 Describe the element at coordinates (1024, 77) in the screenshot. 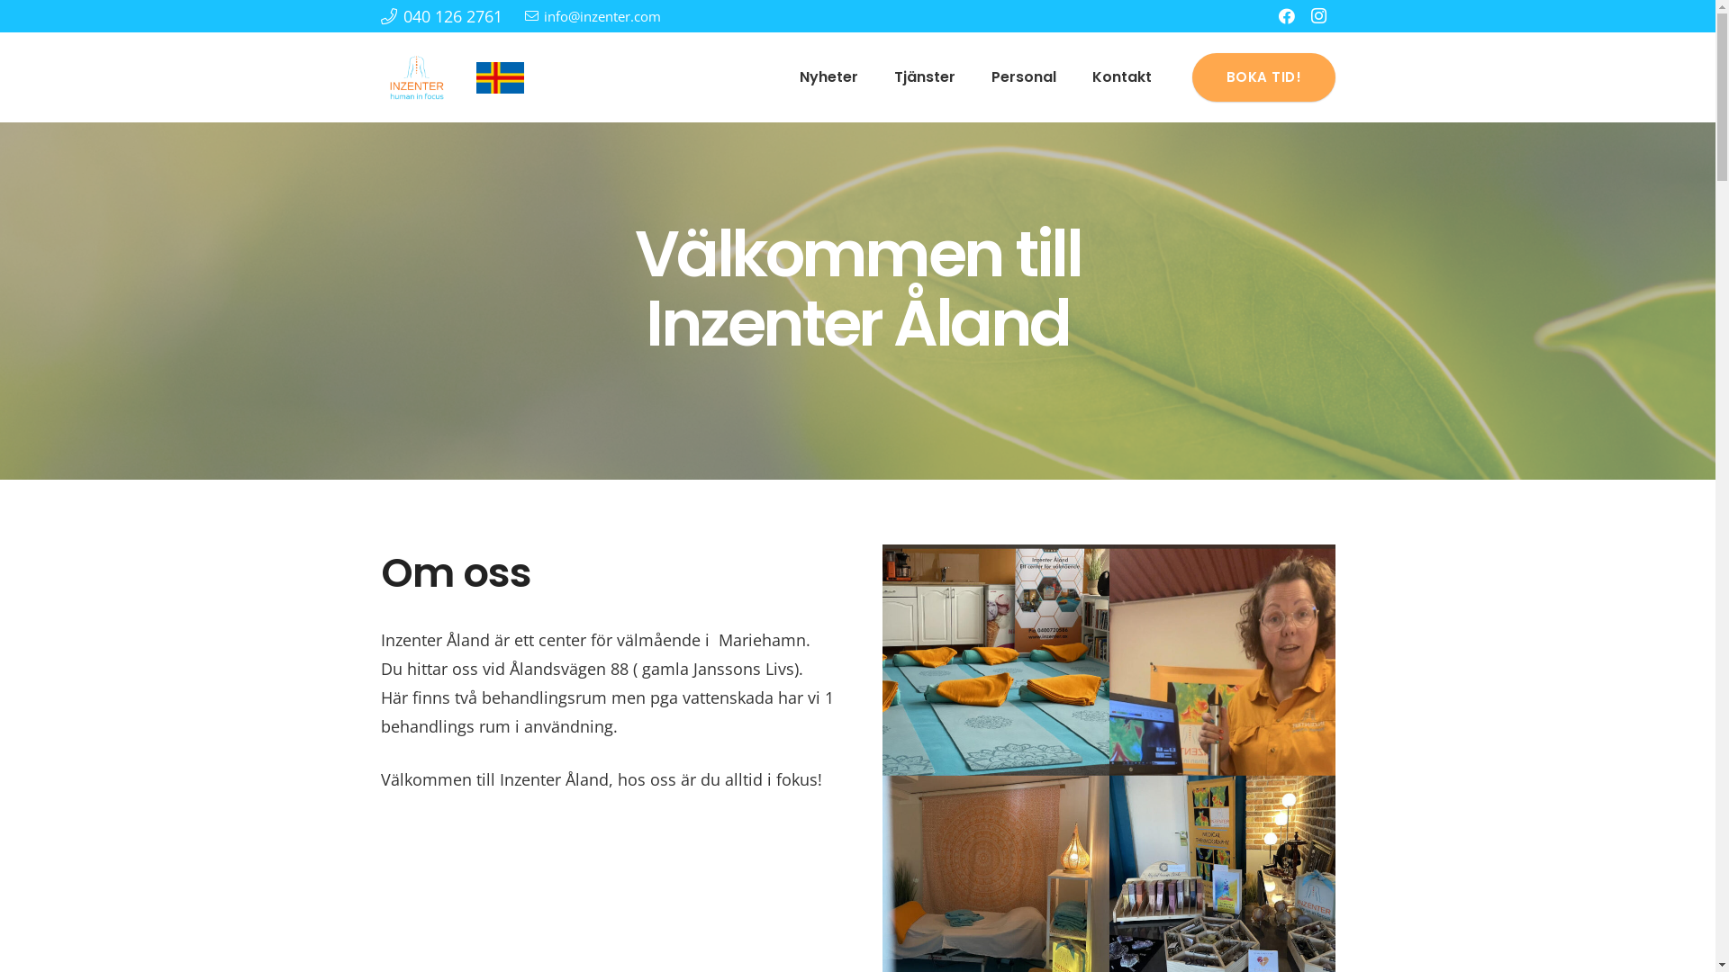

I see `Personal` at that location.